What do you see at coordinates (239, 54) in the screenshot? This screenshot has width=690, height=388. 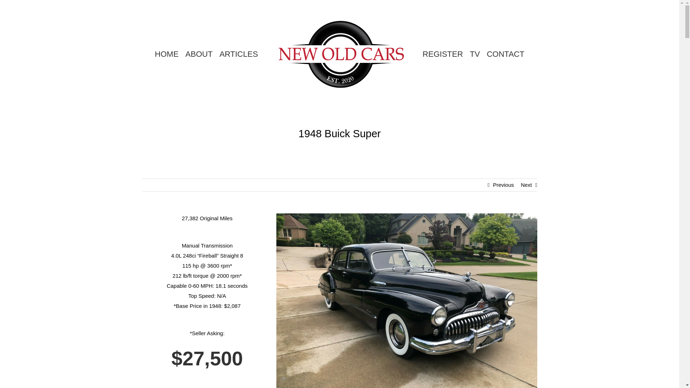 I see `ARTICLES` at bounding box center [239, 54].